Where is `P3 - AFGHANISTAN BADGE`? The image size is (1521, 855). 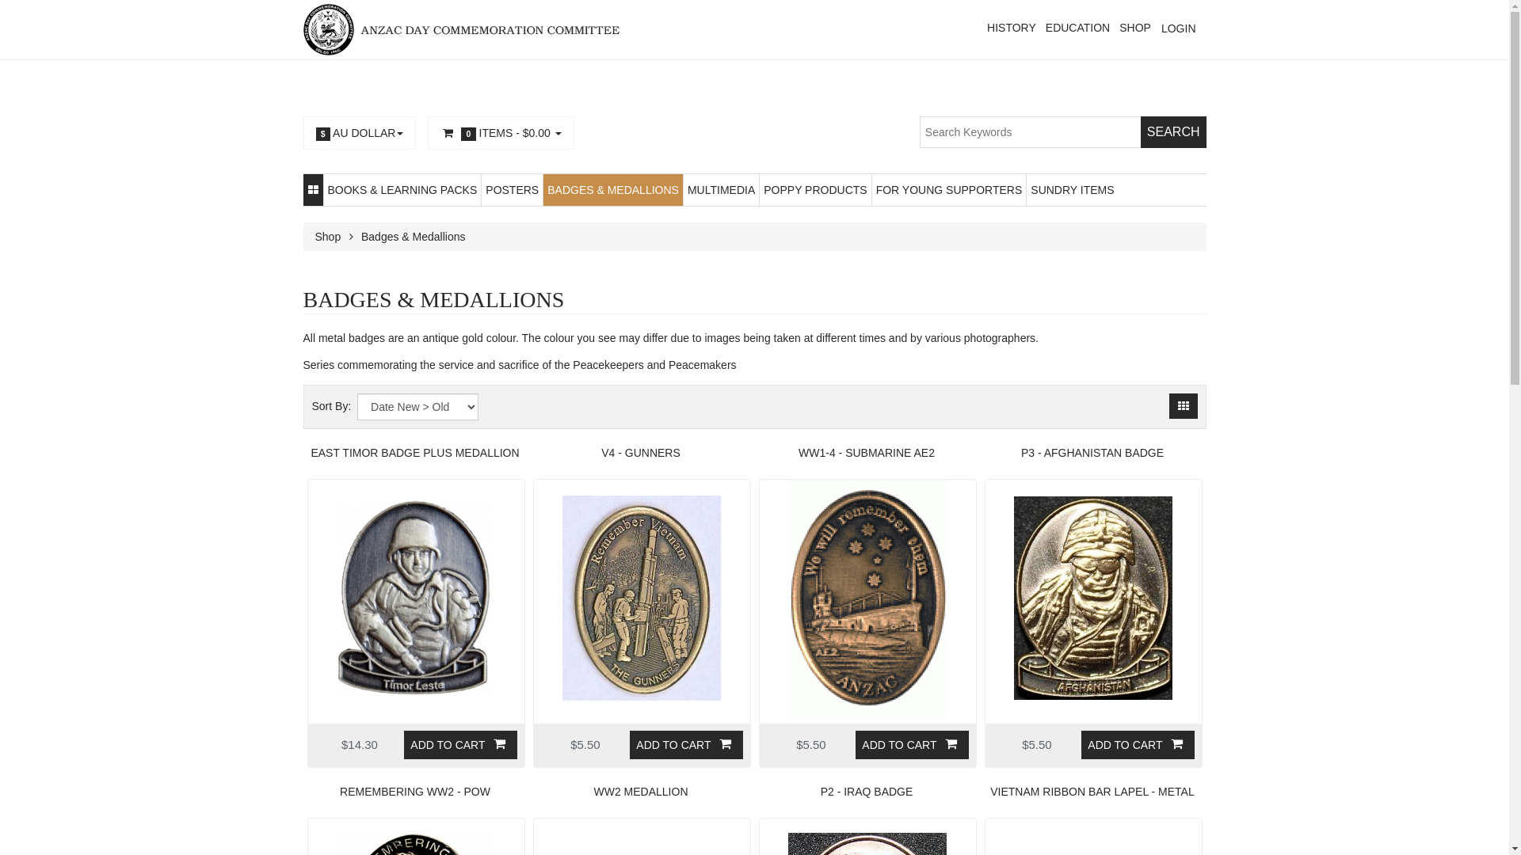 P3 - AFGHANISTAN BADGE is located at coordinates (1099, 453).